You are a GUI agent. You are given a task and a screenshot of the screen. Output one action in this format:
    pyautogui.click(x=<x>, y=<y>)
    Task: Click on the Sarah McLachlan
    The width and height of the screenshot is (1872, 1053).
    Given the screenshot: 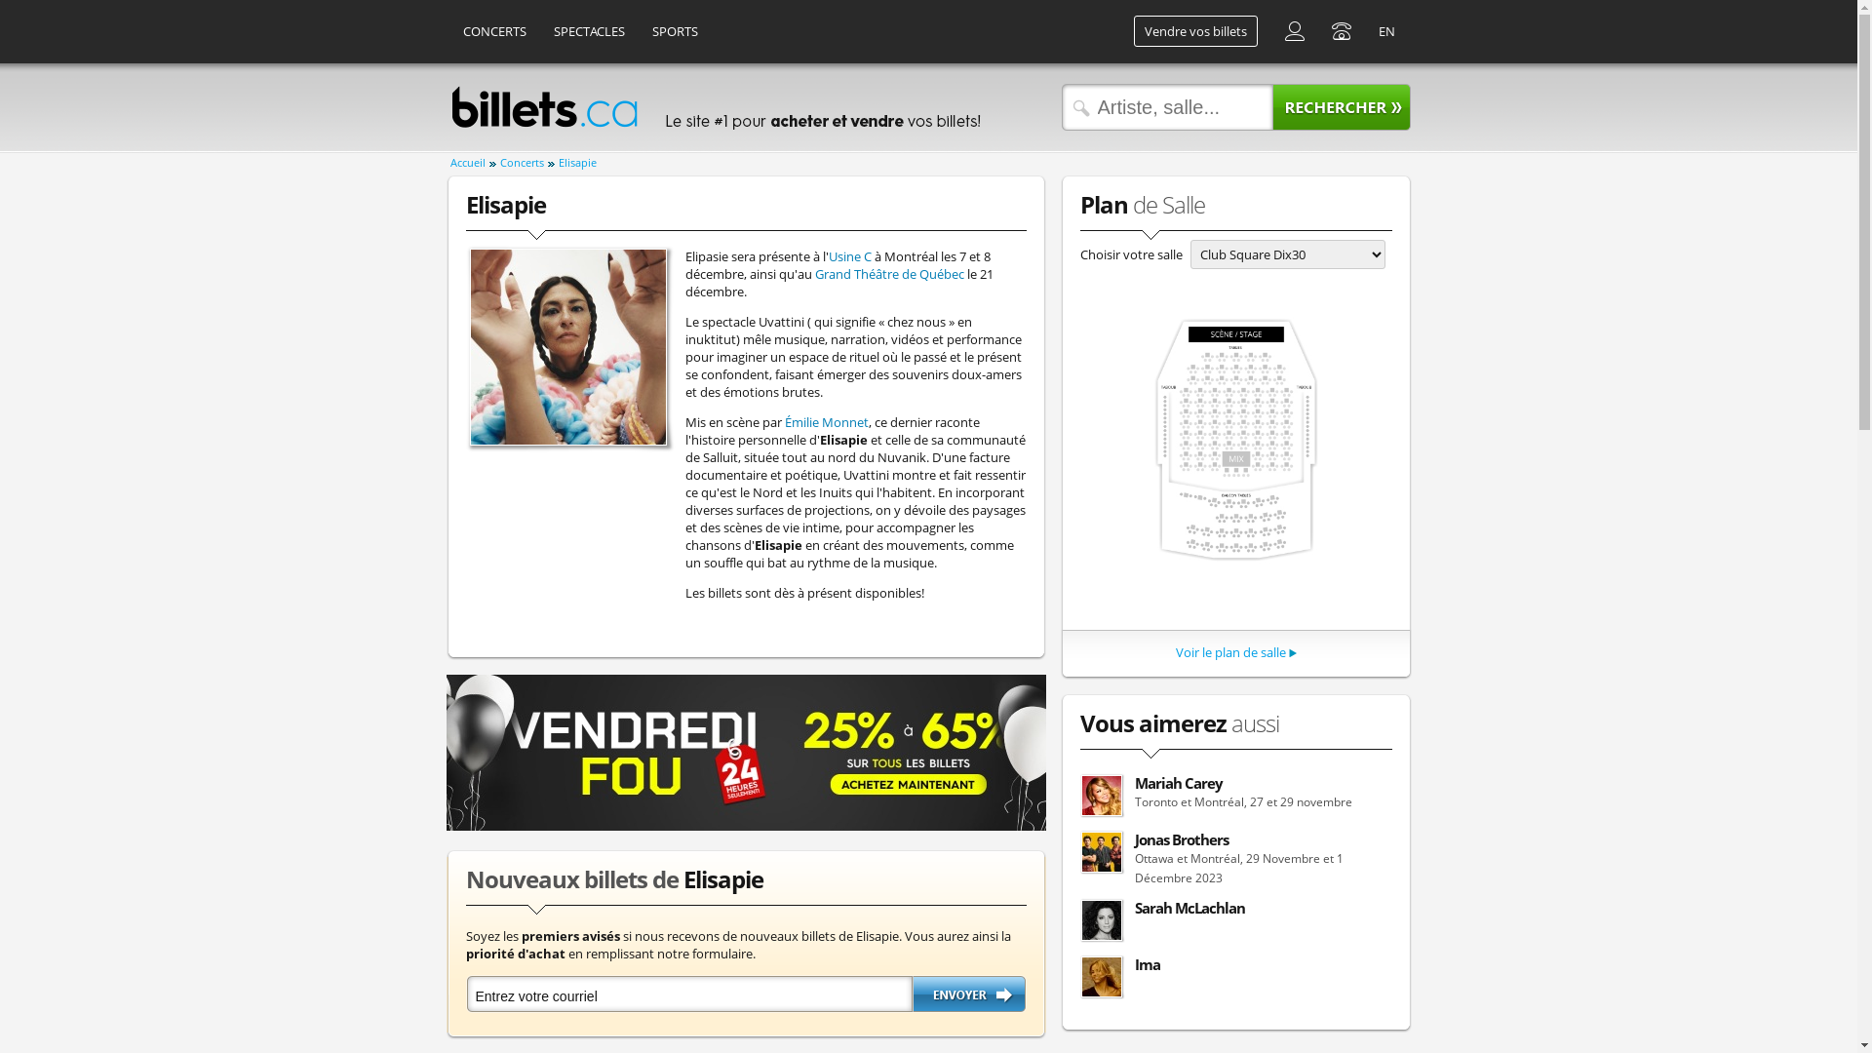 What is the action you would take?
    pyautogui.click(x=1236, y=921)
    